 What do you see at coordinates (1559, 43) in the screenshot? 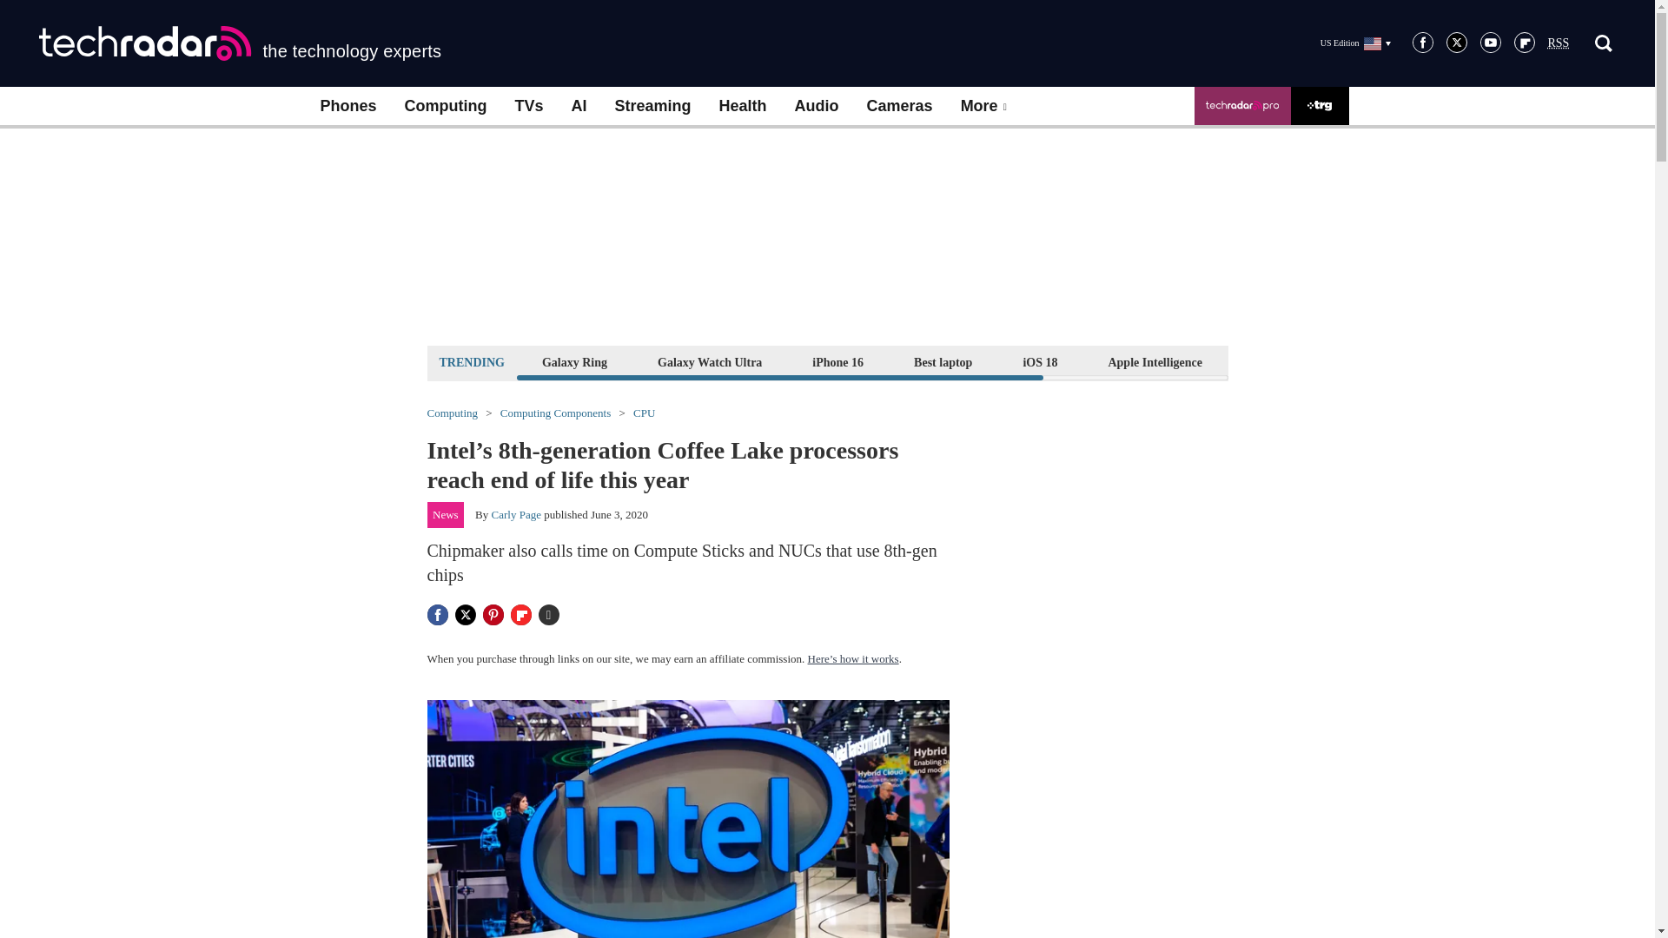
I see `Really Simple Syndication` at bounding box center [1559, 43].